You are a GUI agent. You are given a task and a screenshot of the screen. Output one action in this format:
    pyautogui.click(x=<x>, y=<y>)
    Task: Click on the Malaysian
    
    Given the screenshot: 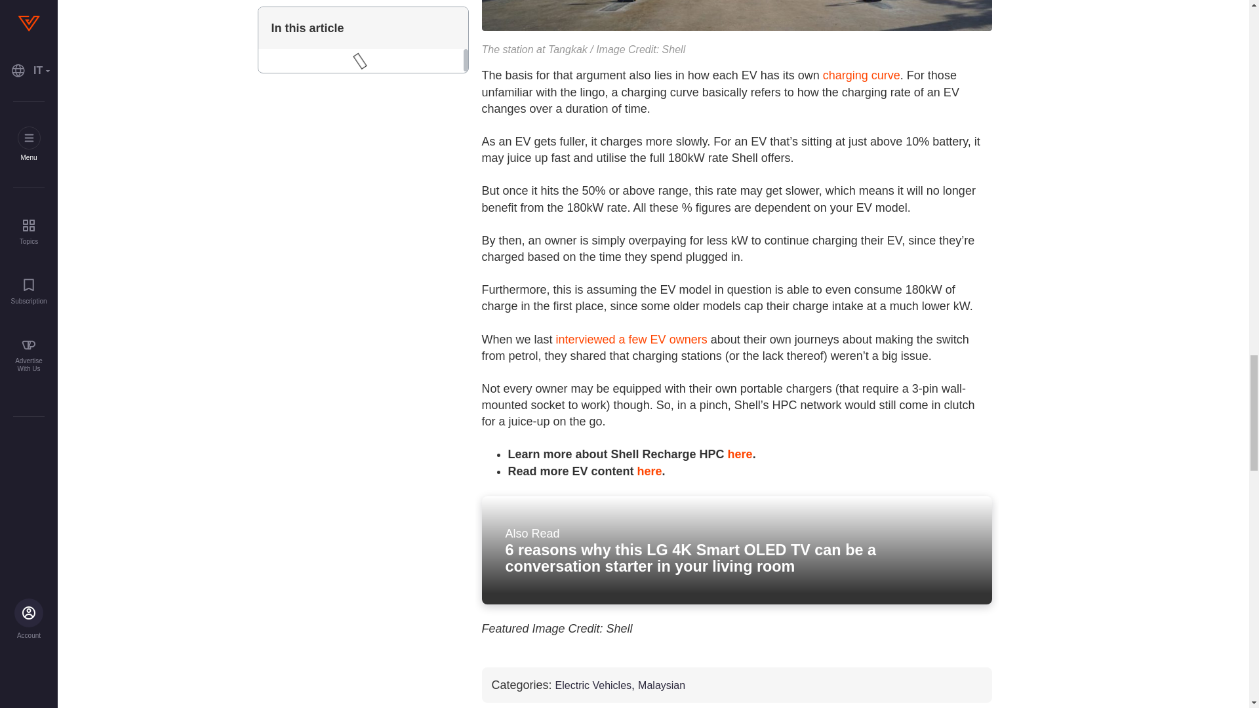 What is the action you would take?
    pyautogui.click(x=661, y=686)
    